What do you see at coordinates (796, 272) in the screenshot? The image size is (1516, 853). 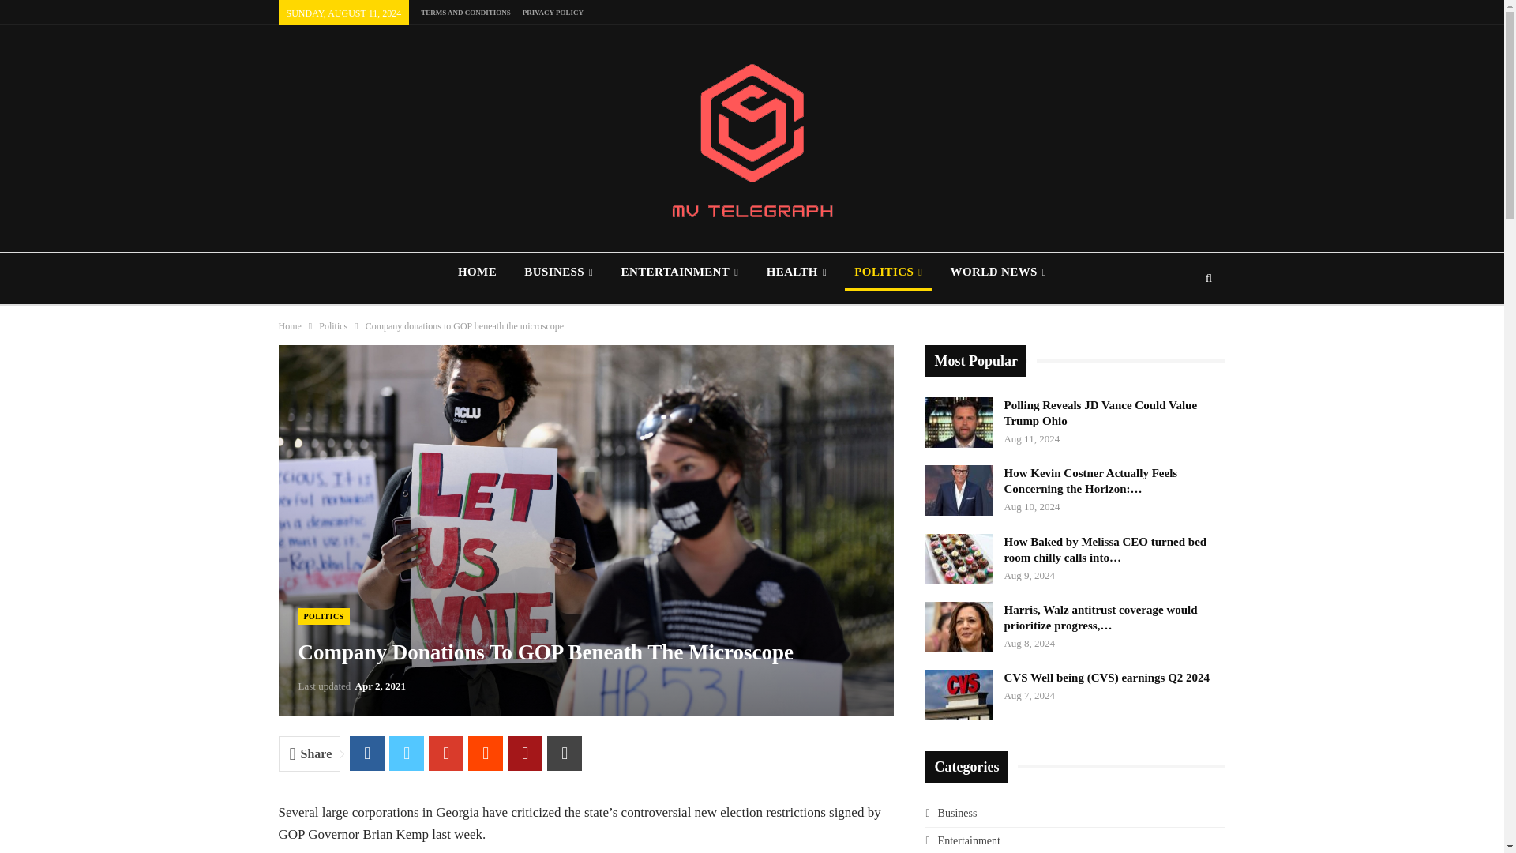 I see `HEALTH` at bounding box center [796, 272].